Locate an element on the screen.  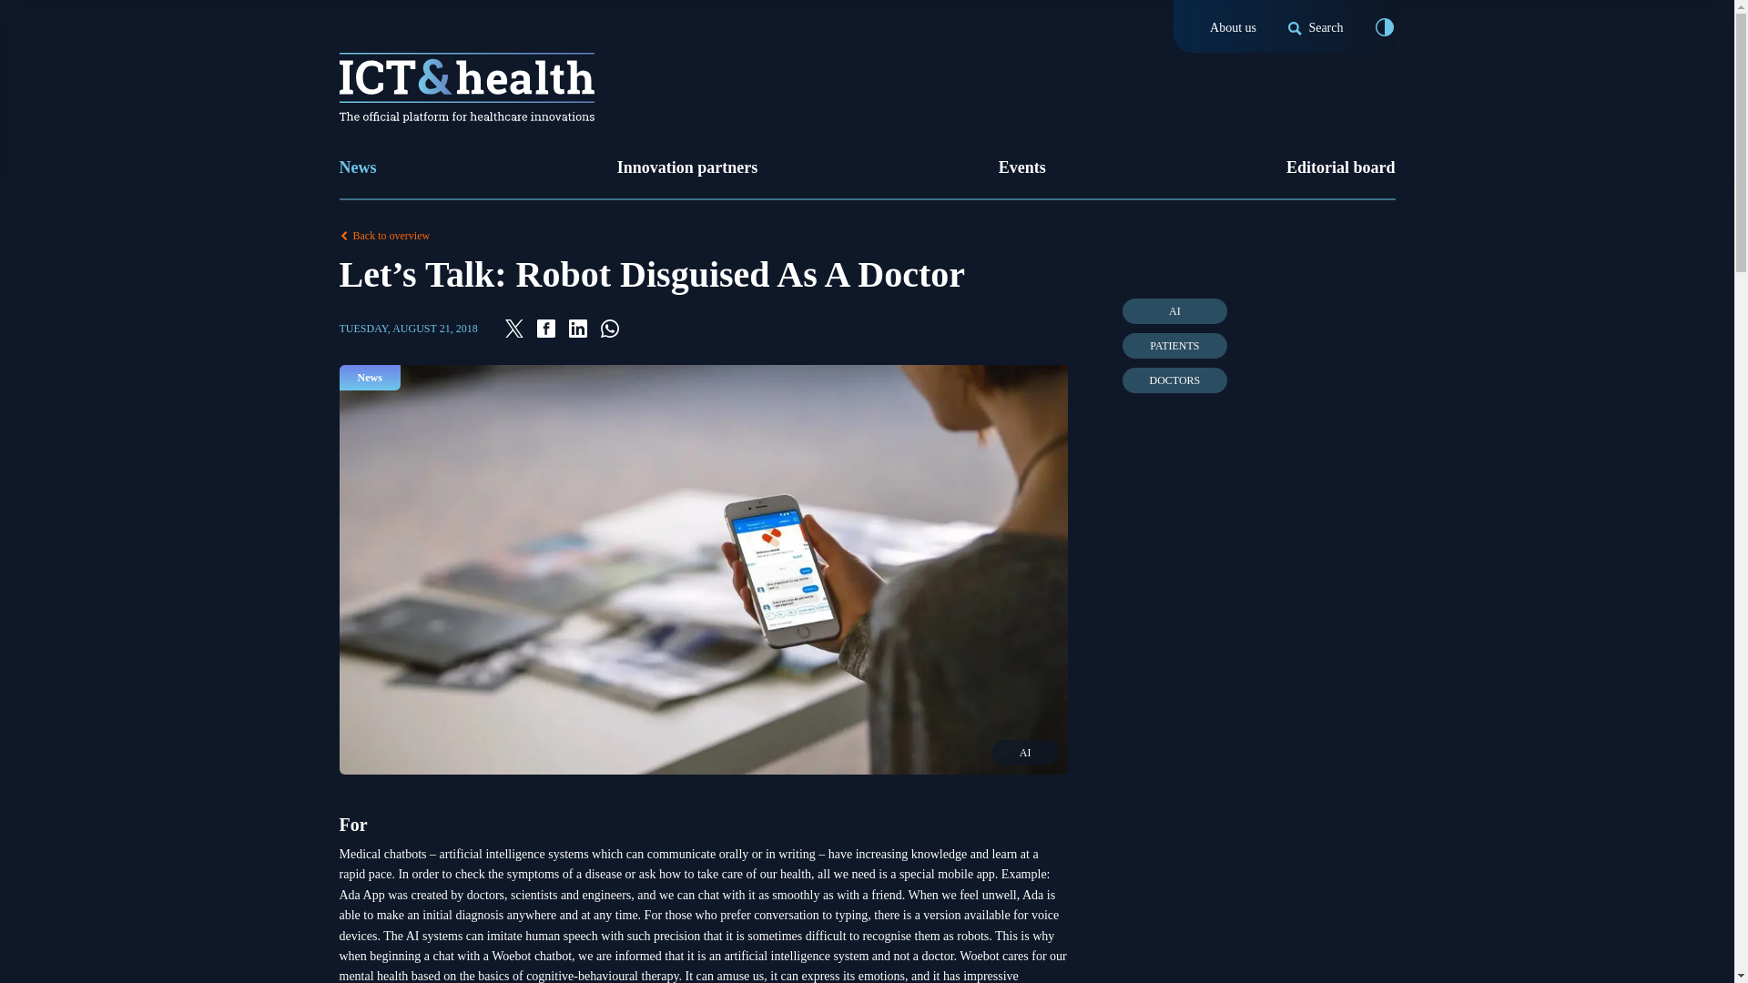
DOCTORS is located at coordinates (1174, 380).